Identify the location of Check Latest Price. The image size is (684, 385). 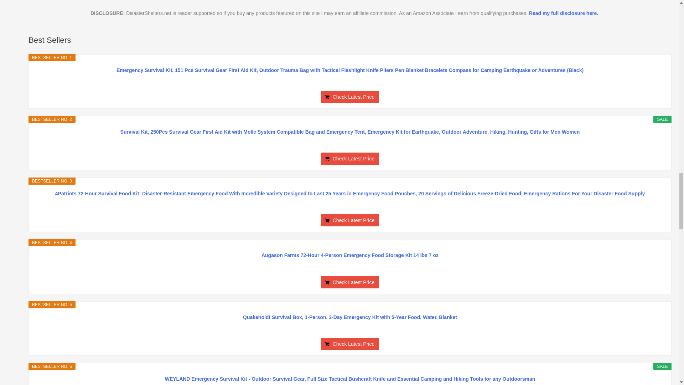
(350, 97).